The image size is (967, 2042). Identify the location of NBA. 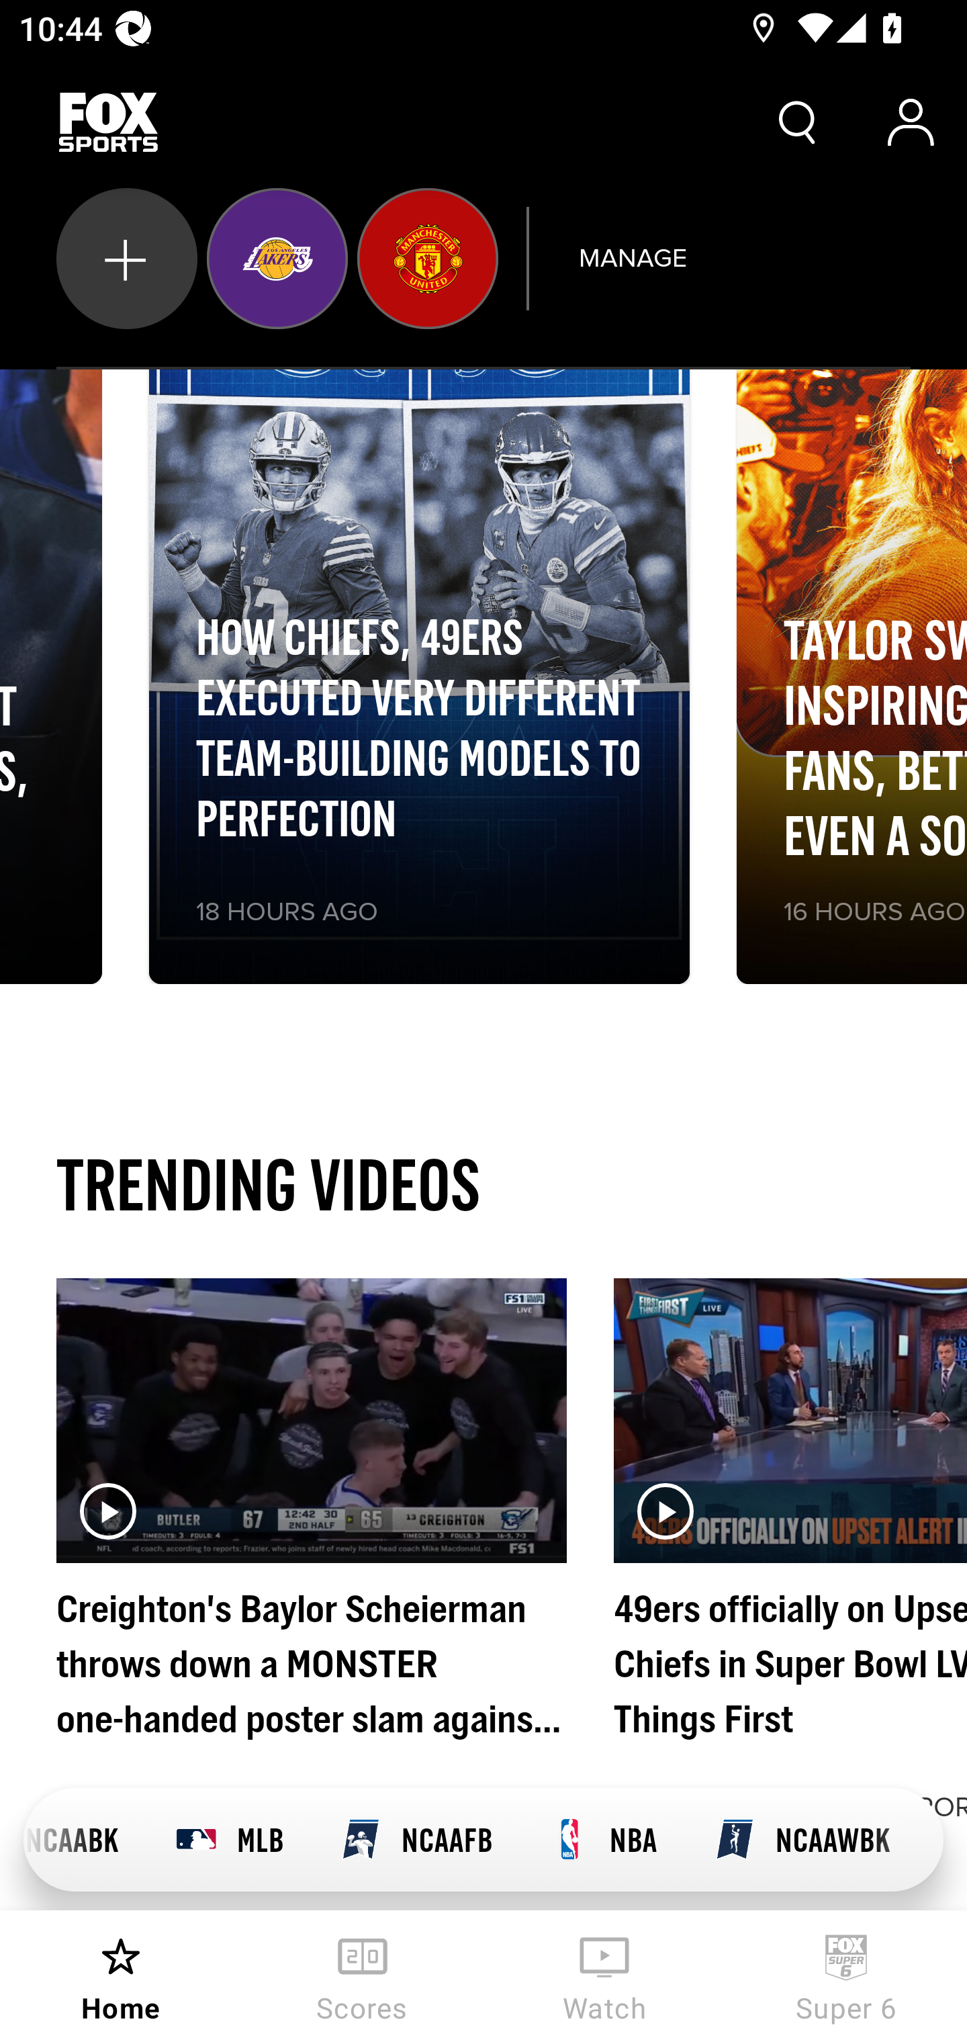
(602, 1840).